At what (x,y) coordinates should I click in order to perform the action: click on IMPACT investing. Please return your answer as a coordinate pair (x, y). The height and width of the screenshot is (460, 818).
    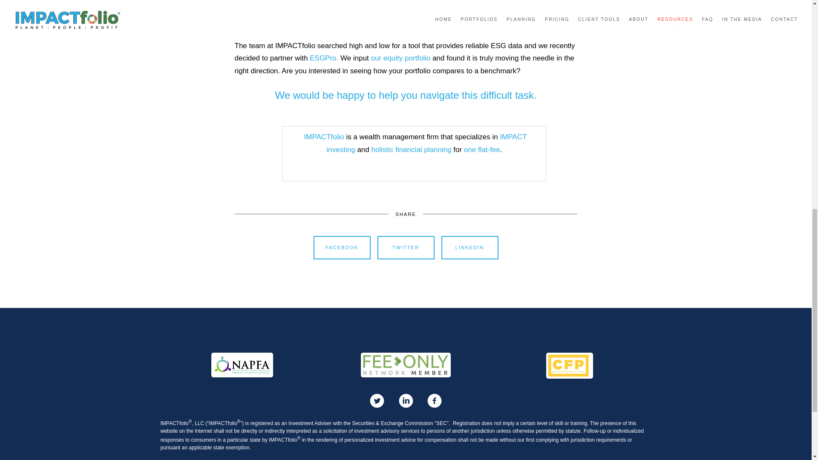
    Looking at the image, I should click on (426, 143).